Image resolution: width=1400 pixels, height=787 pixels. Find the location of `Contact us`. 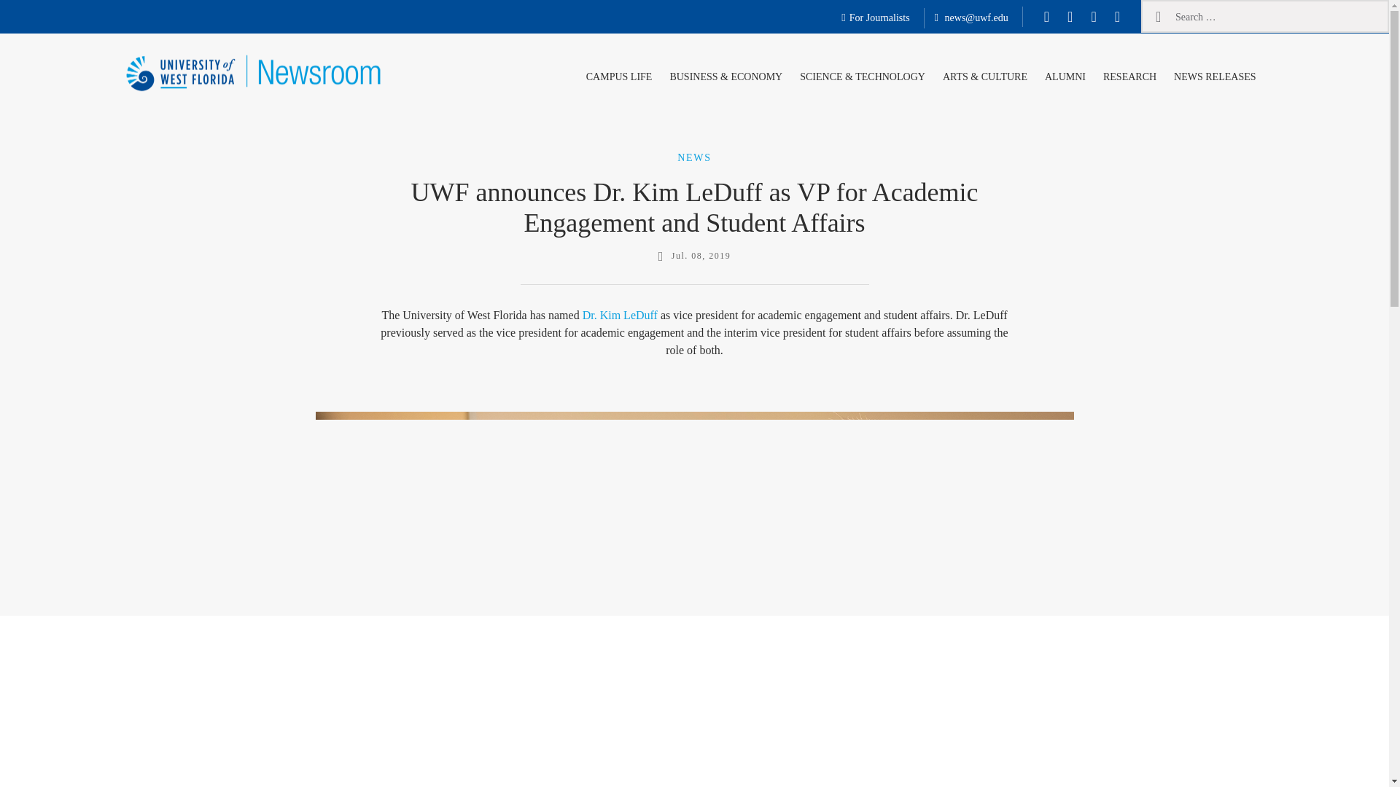

Contact us is located at coordinates (971, 18).